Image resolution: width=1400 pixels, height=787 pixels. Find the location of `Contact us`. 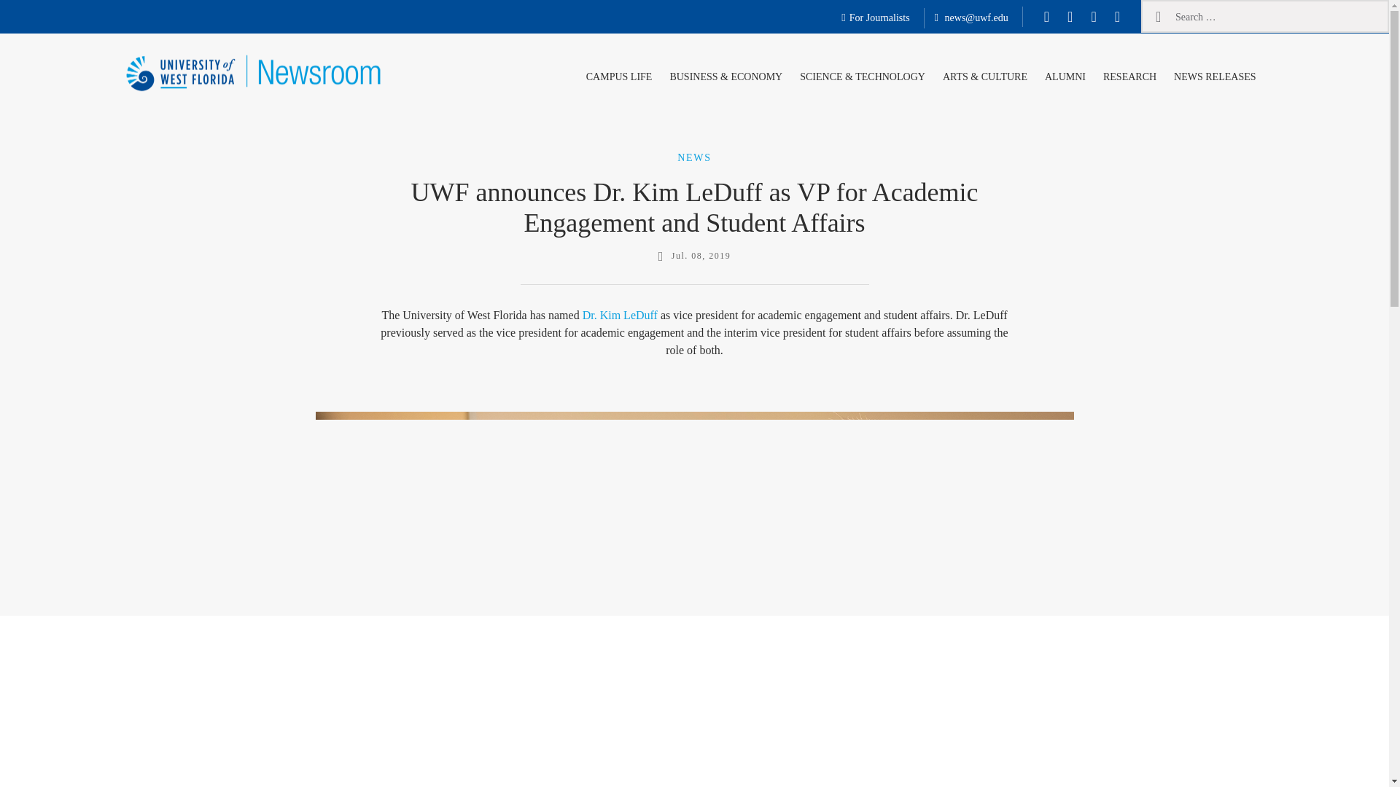

Contact us is located at coordinates (971, 18).